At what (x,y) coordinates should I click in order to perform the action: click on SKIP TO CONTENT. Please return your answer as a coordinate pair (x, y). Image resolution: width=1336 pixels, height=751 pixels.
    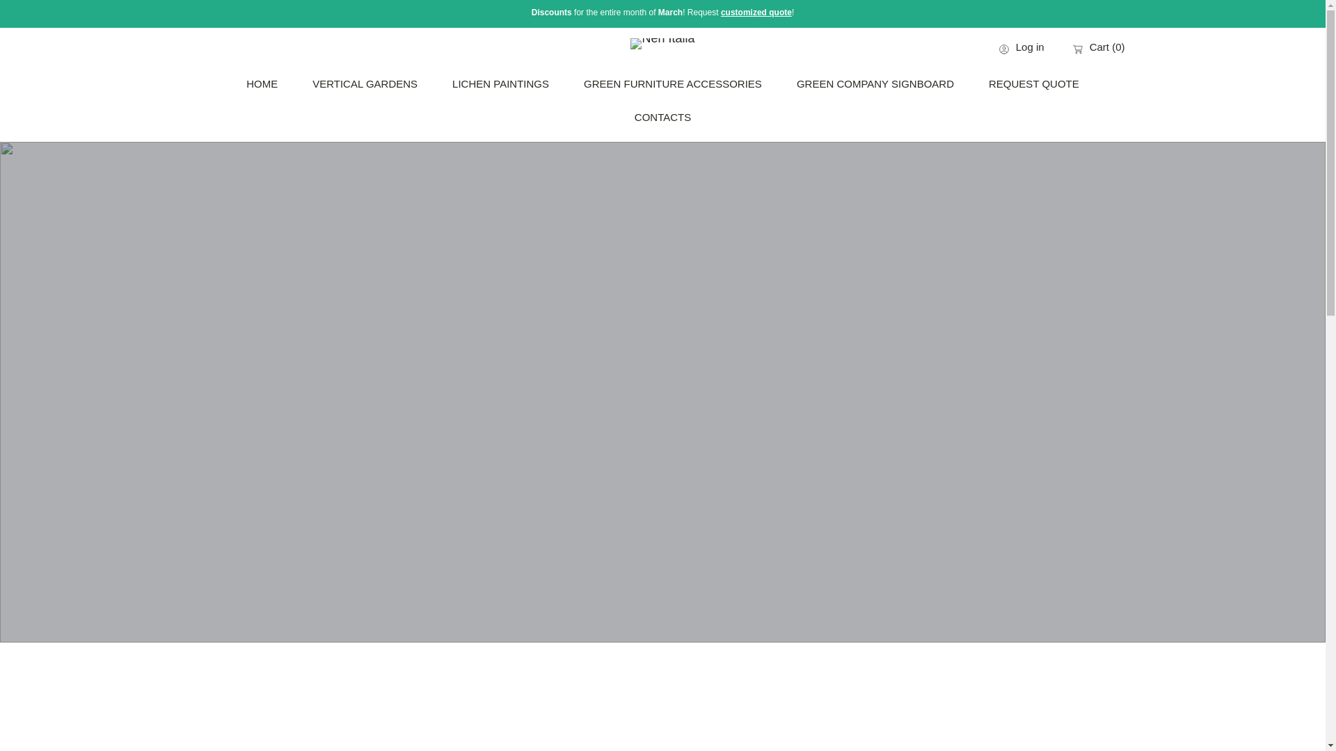
    Looking at the image, I should click on (70, 17).